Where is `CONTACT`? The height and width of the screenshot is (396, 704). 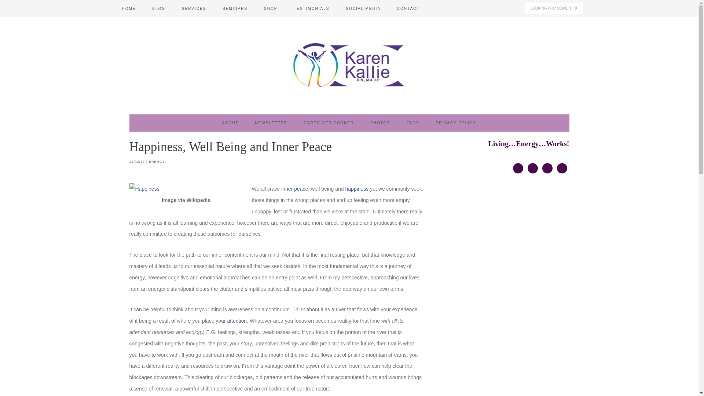
CONTACT is located at coordinates (408, 9).